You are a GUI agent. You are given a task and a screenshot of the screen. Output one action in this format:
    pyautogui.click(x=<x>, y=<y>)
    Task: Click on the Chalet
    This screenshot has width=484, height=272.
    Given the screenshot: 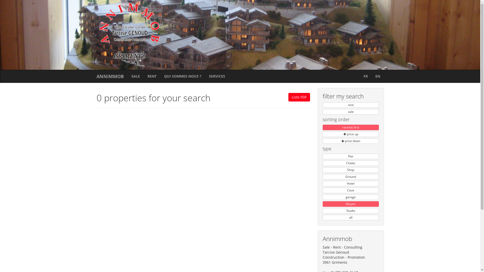 What is the action you would take?
    pyautogui.click(x=351, y=163)
    